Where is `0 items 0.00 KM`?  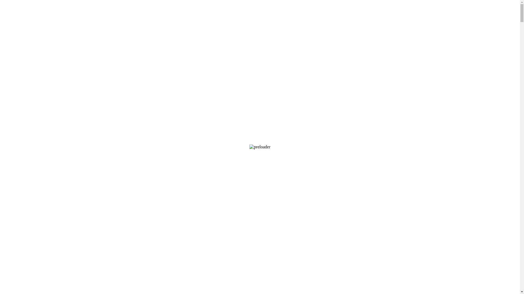
0 items 0.00 KM is located at coordinates (17, 94).